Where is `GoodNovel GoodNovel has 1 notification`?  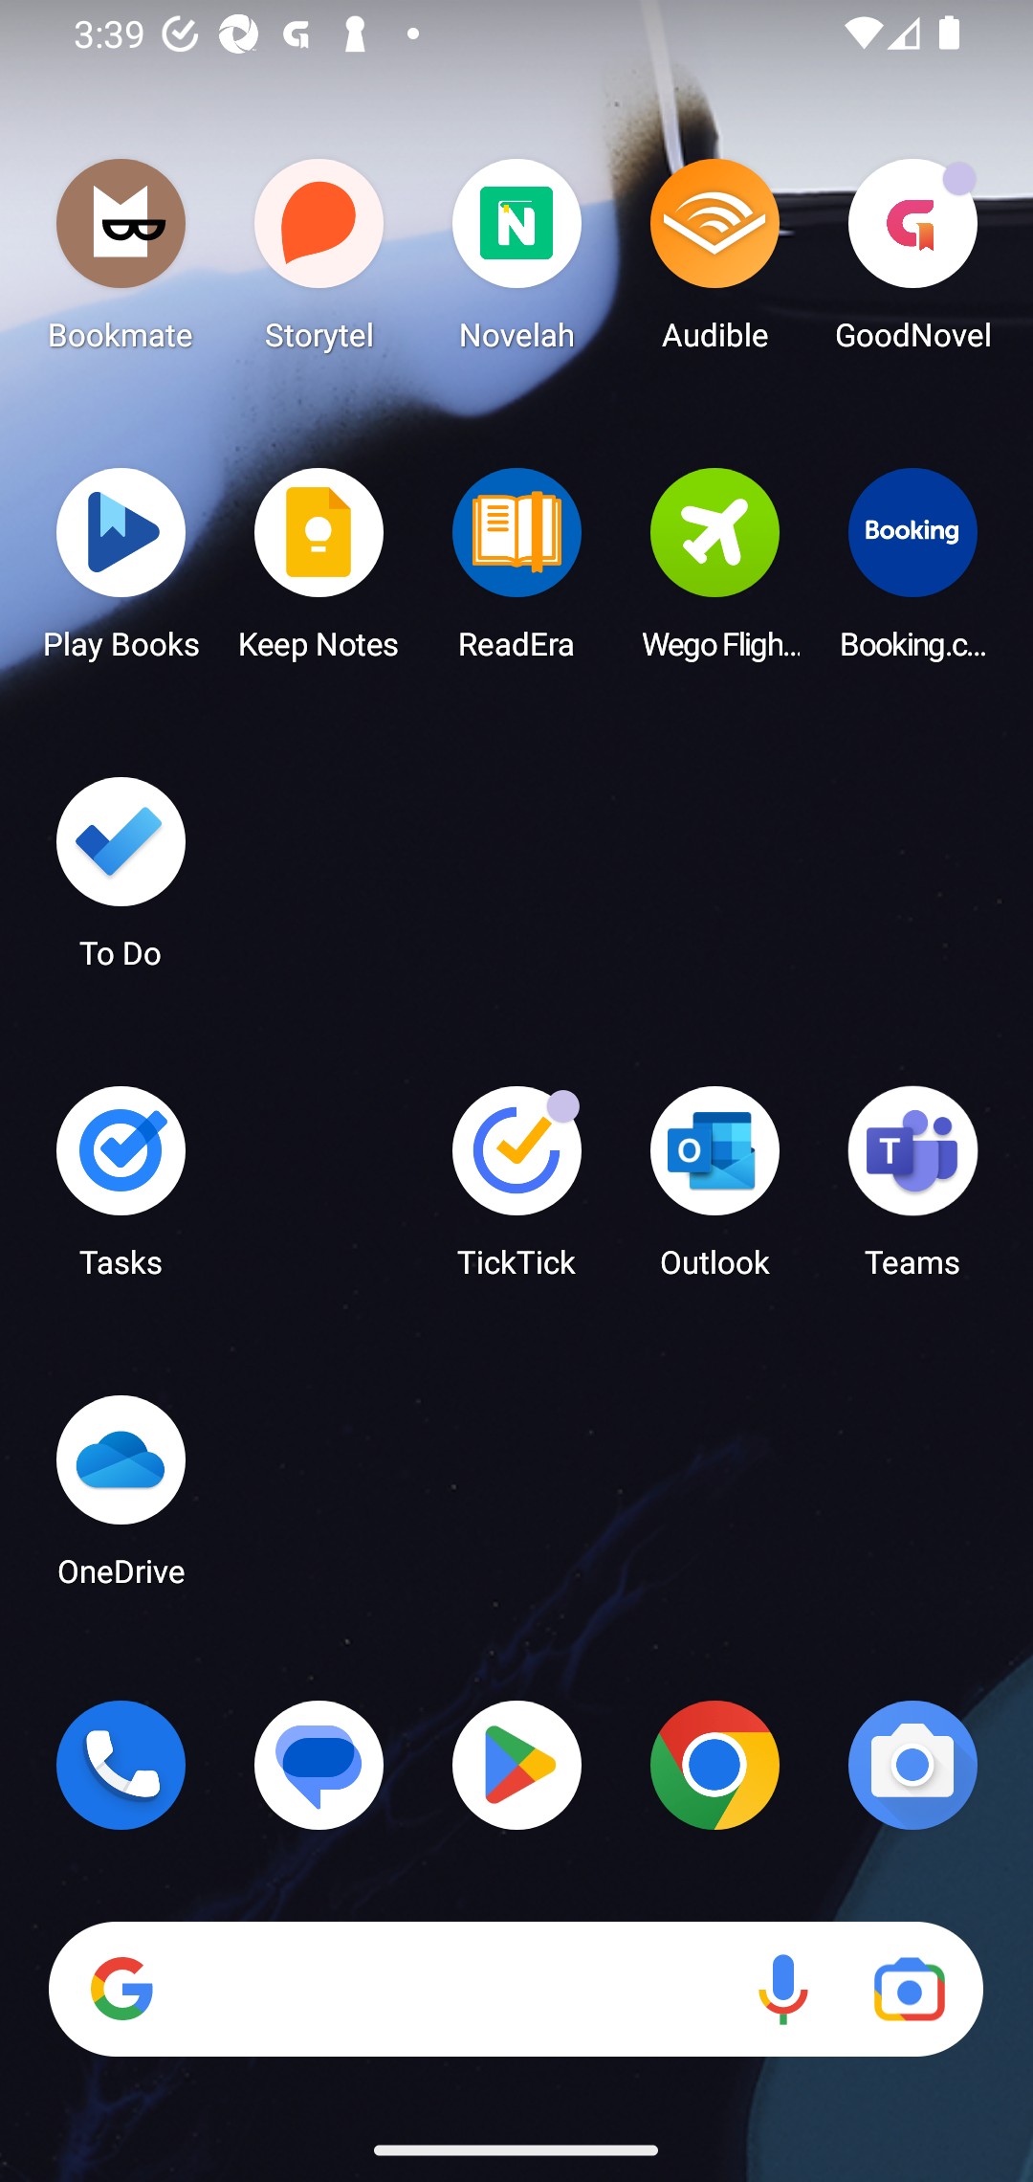 GoodNovel GoodNovel has 1 notification is located at coordinates (912, 262).